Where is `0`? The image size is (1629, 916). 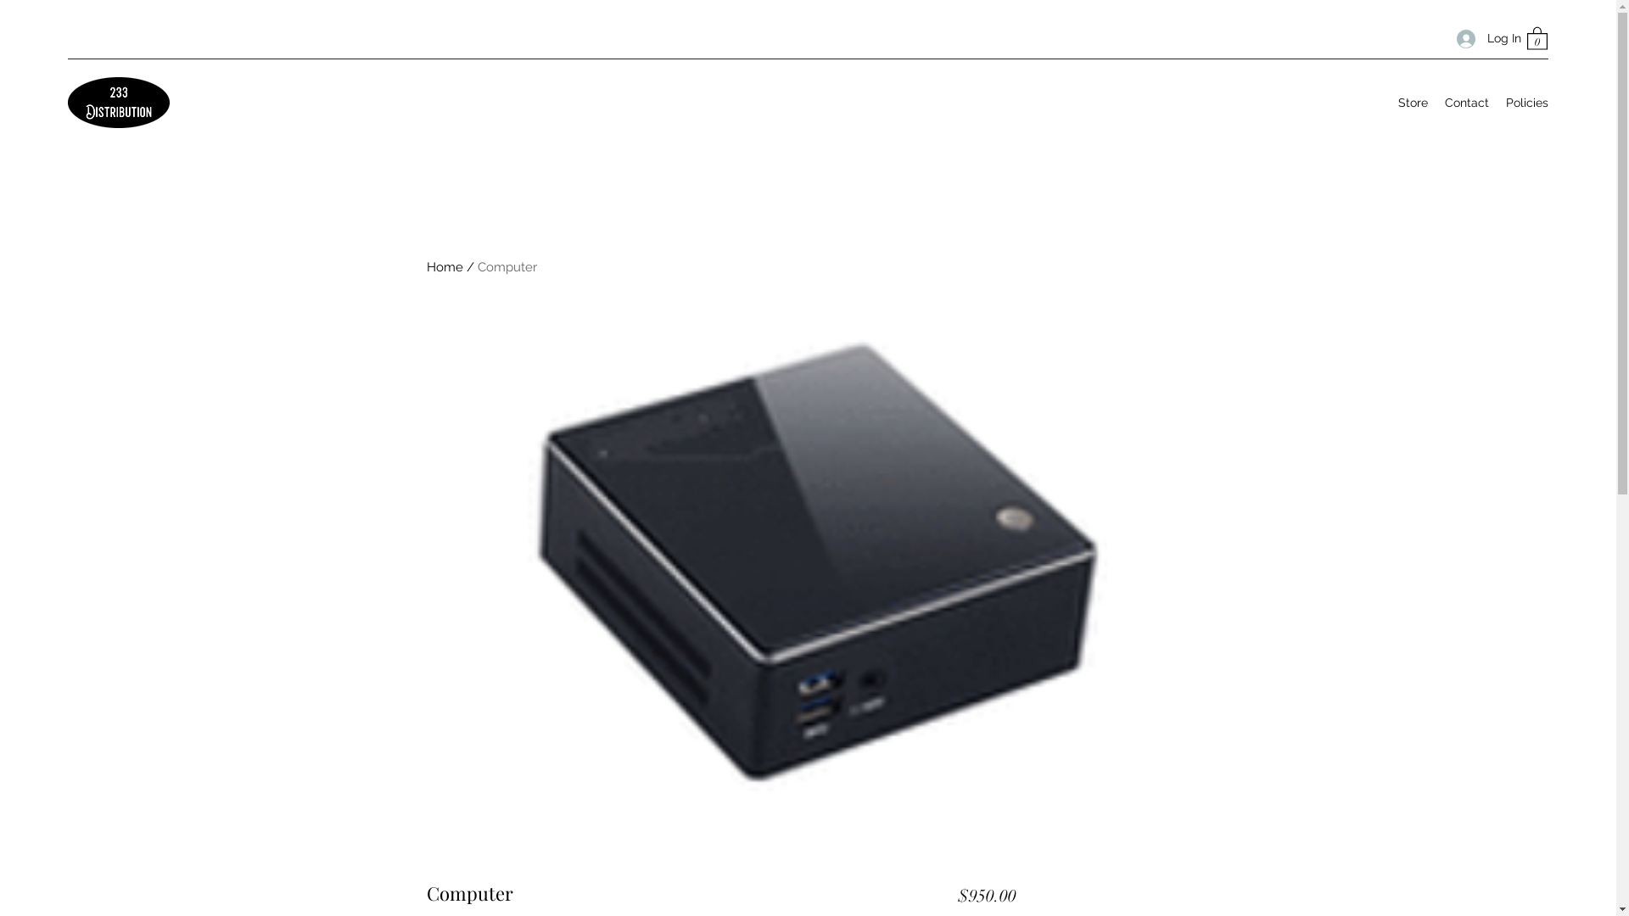 0 is located at coordinates (1537, 37).